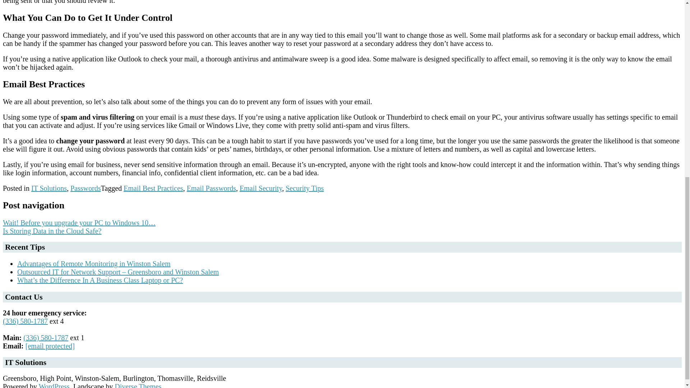 This screenshot has width=690, height=388. What do you see at coordinates (153, 188) in the screenshot?
I see `Email Best Practices` at bounding box center [153, 188].